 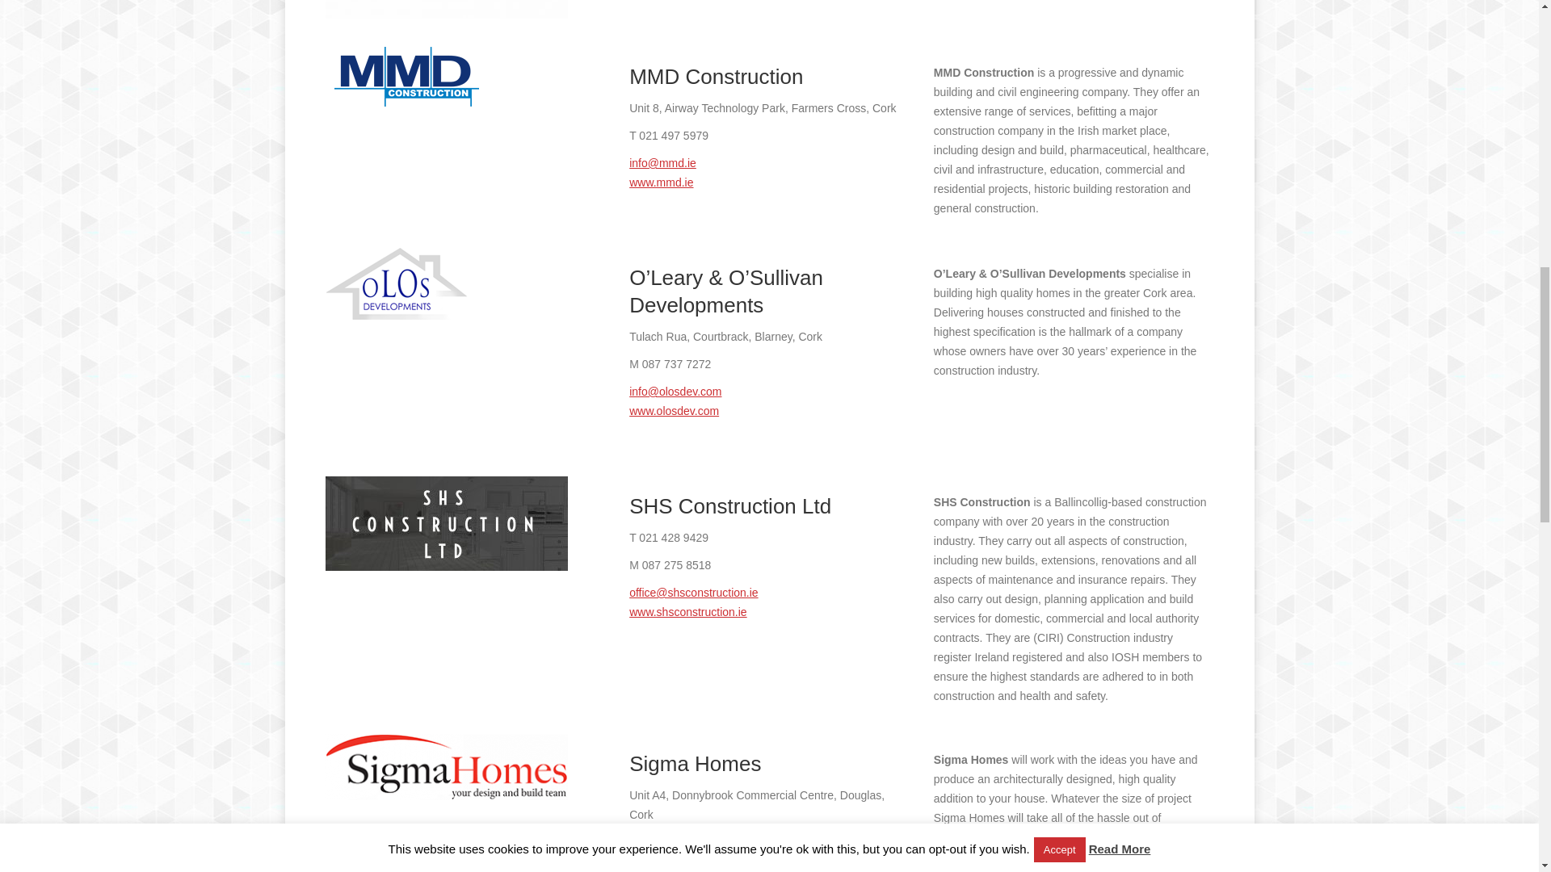 I want to click on MMD Construction, so click(x=404, y=76).